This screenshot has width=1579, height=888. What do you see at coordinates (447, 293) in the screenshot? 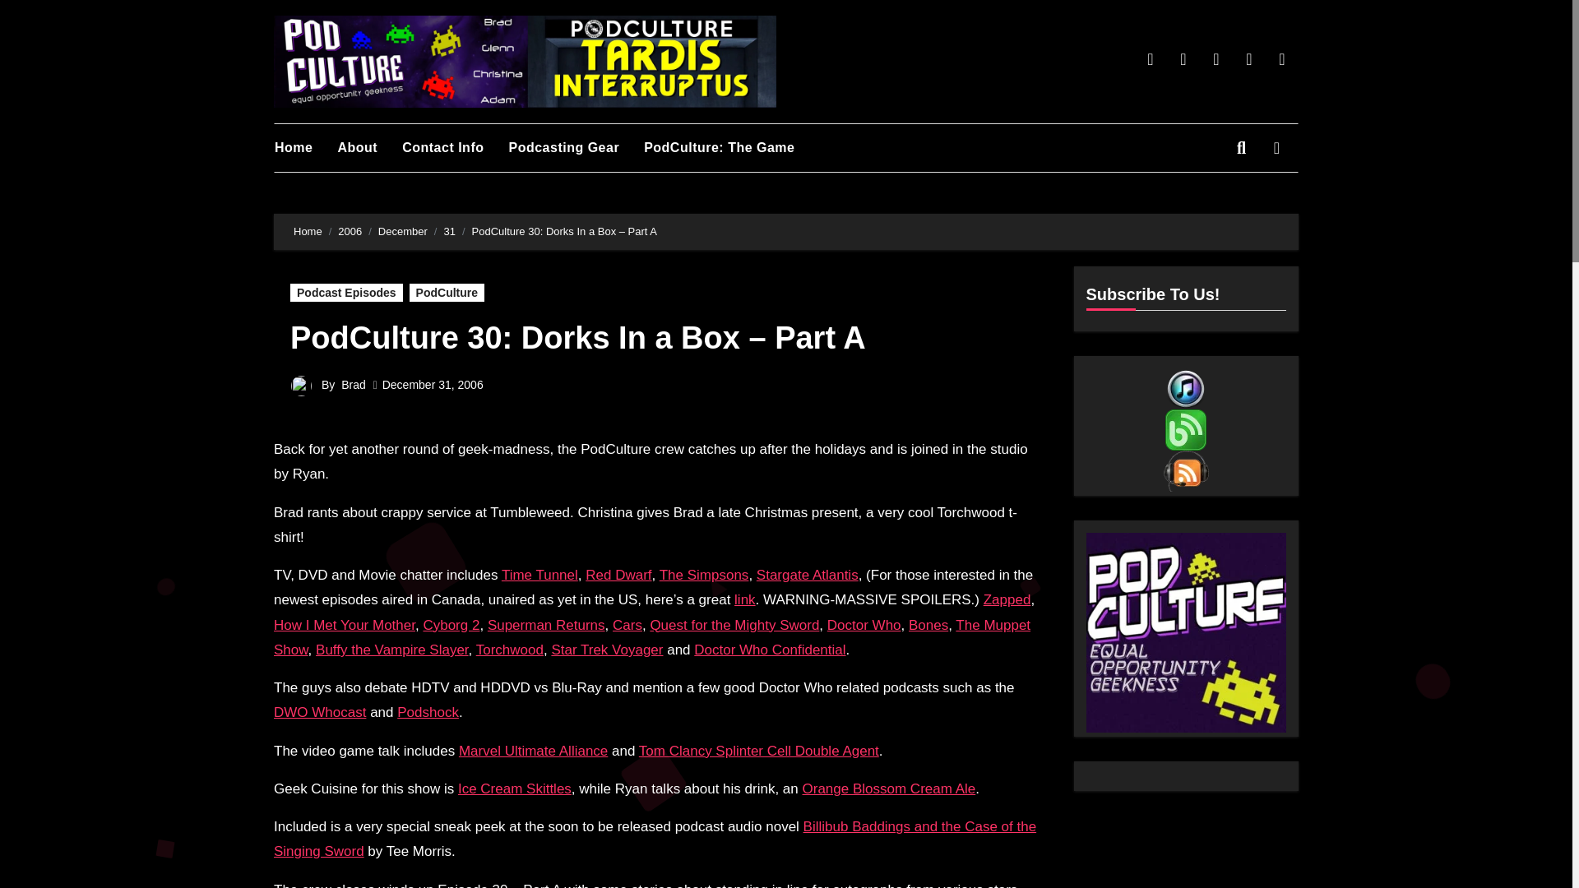
I see `PodCulture` at bounding box center [447, 293].